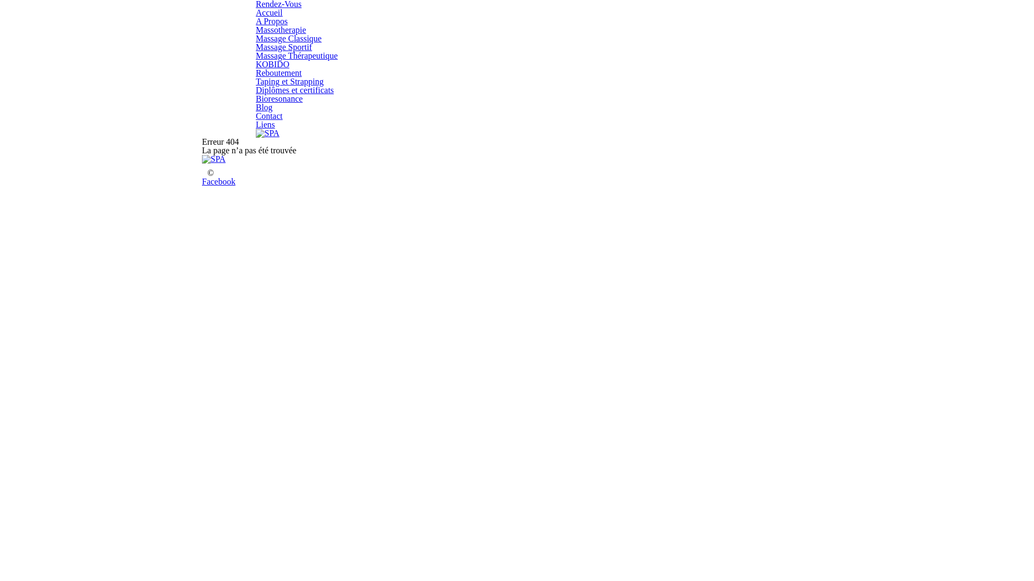 This screenshot has height=581, width=1034. Describe the element at coordinates (289, 39) in the screenshot. I see `Massage Classique` at that location.